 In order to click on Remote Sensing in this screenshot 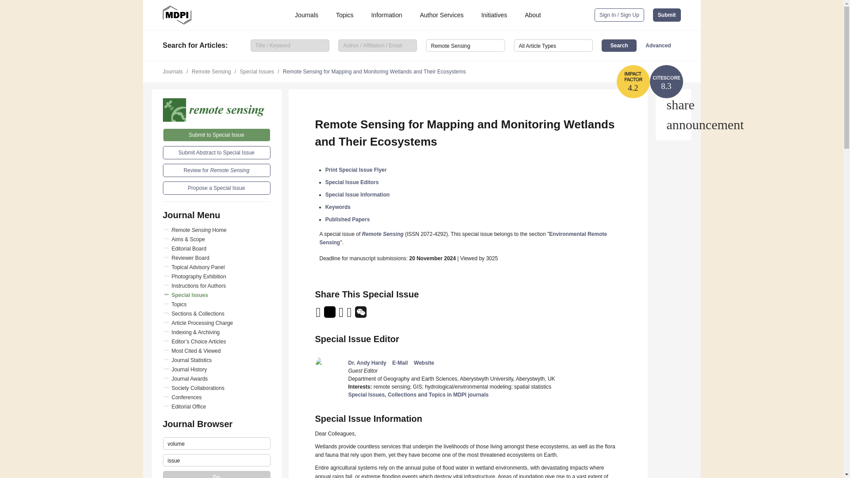, I will do `click(216, 110)`.